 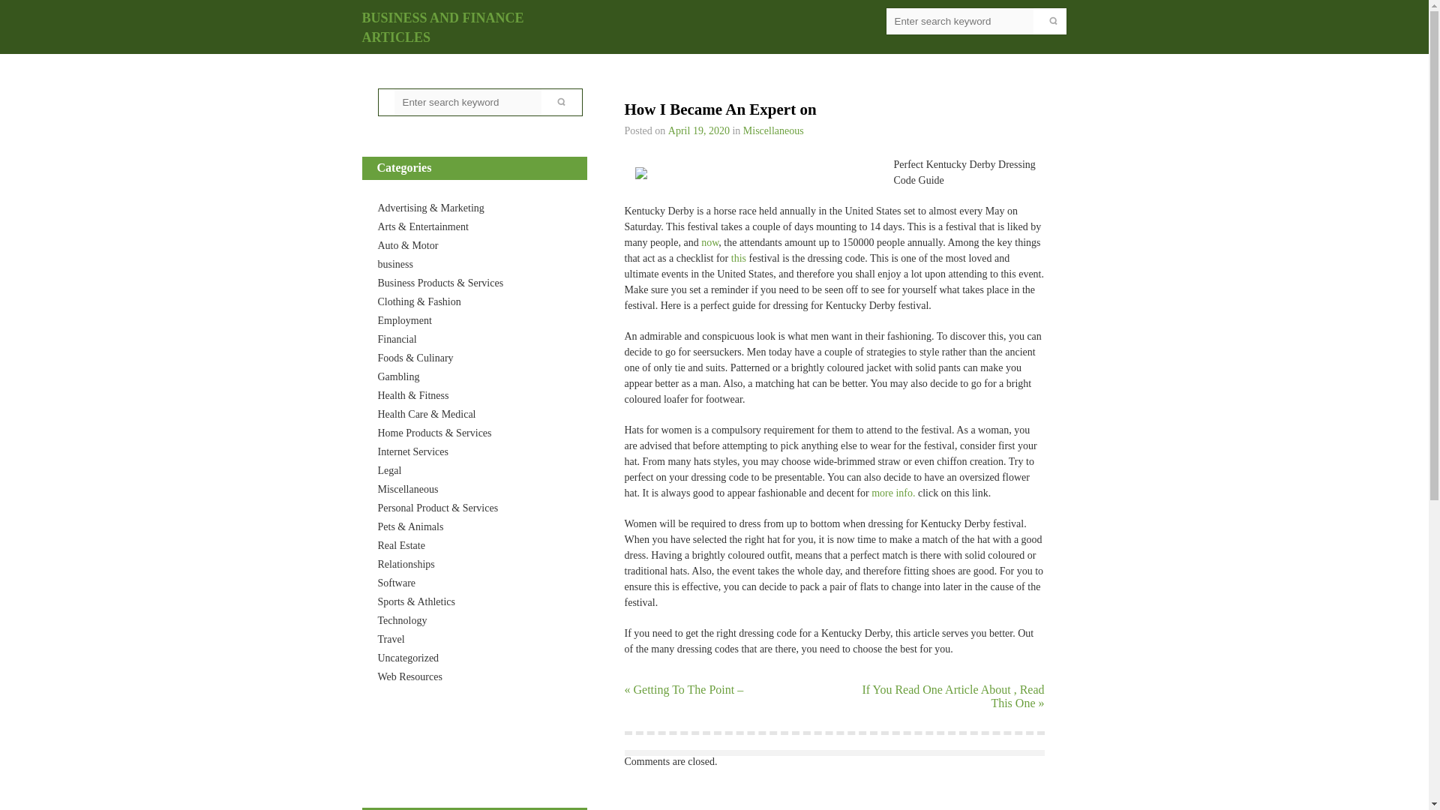 What do you see at coordinates (409, 676) in the screenshot?
I see `Web Resources` at bounding box center [409, 676].